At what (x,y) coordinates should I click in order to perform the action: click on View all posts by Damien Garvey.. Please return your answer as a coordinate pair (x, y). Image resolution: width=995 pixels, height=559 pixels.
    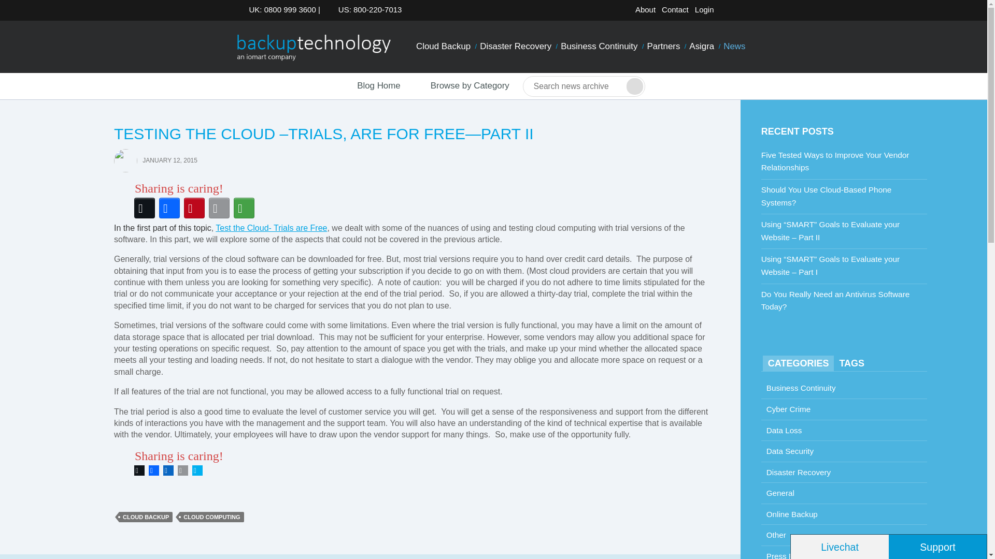
    Looking at the image, I should click on (125, 160).